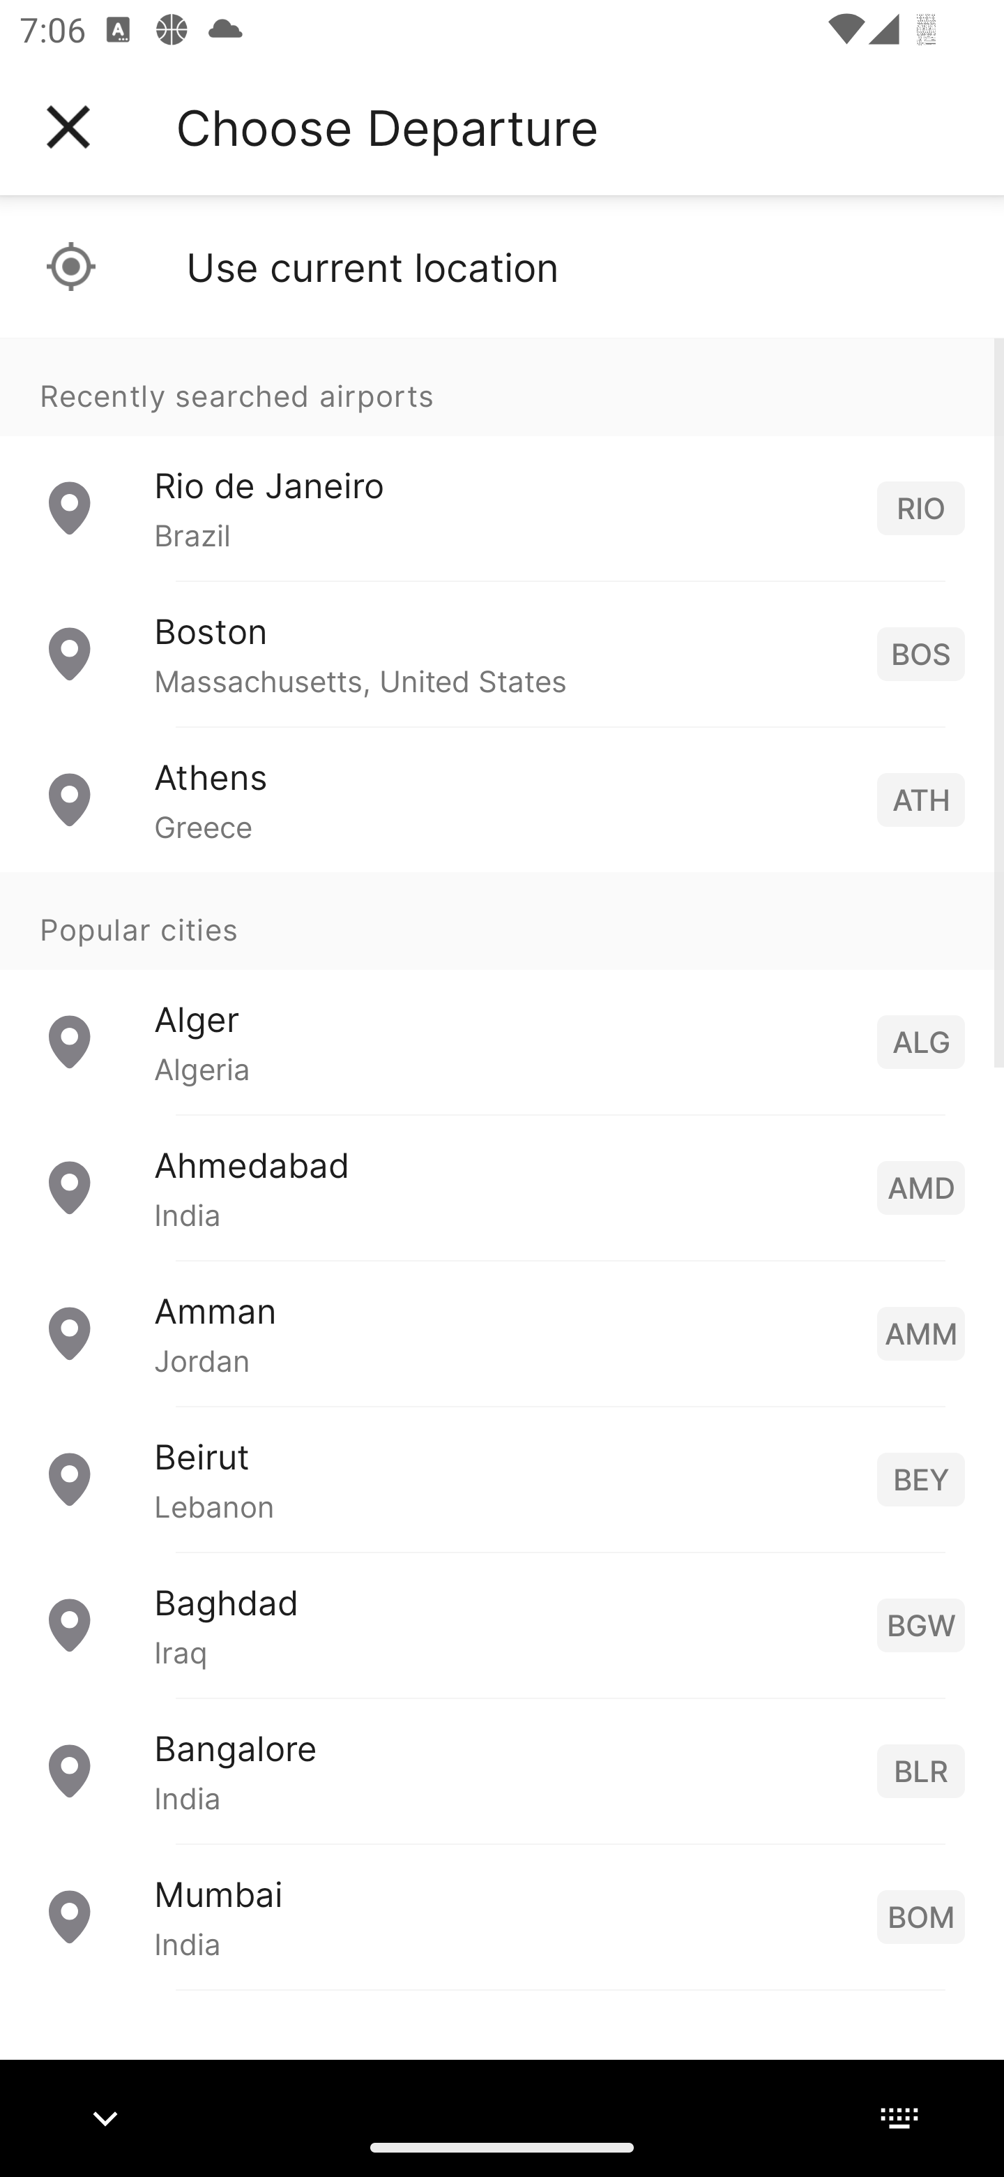 Image resolution: width=1004 pixels, height=2177 pixels. Describe the element at coordinates (502, 387) in the screenshot. I see `Recently searched airports` at that location.